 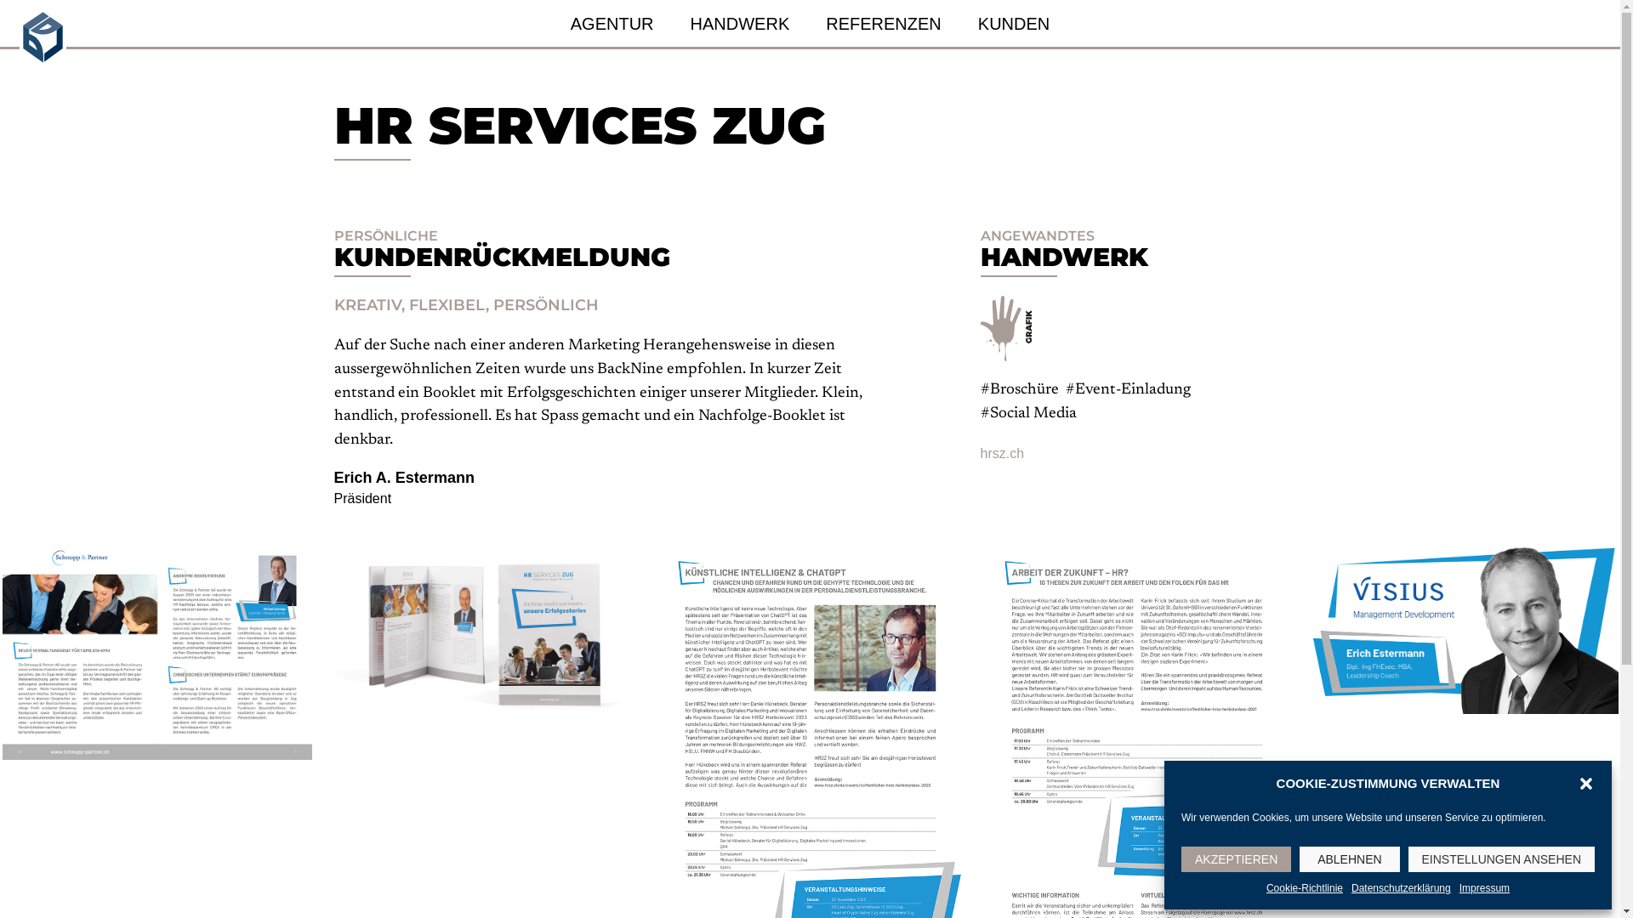 What do you see at coordinates (1305, 889) in the screenshot?
I see `Cookie-Richtlinie` at bounding box center [1305, 889].